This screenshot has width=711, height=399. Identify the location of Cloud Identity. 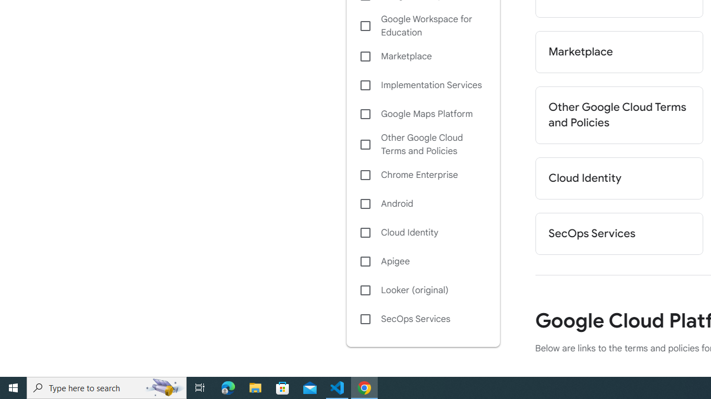
(423, 232).